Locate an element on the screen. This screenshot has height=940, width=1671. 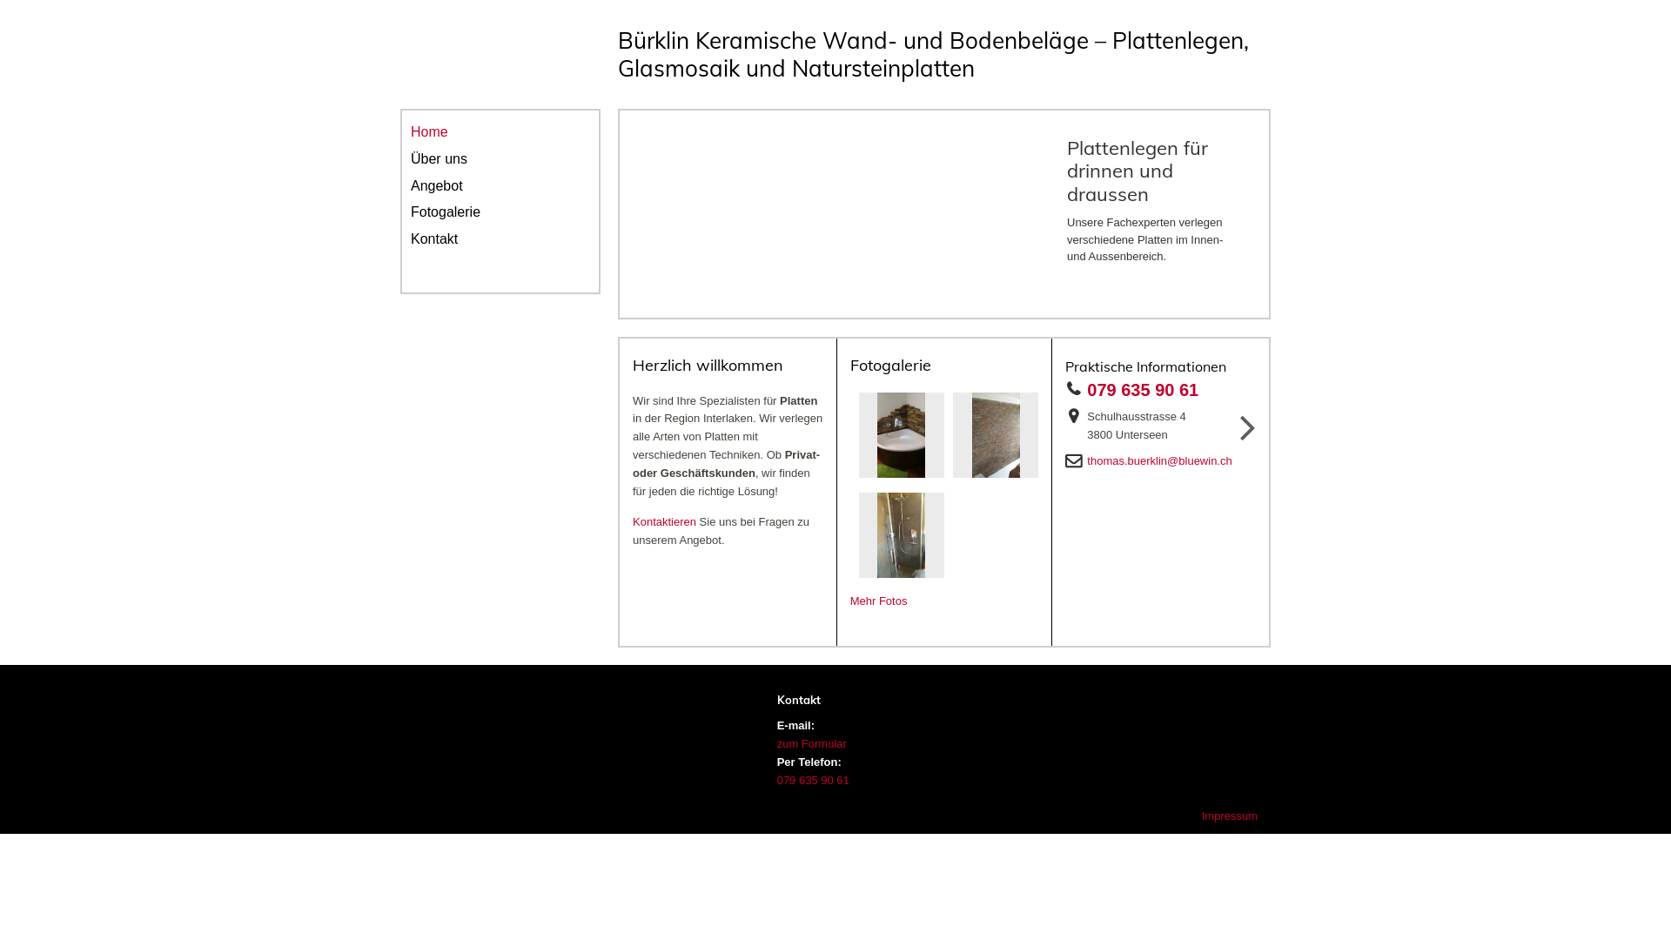
Fotogalerie is located at coordinates (500, 212).